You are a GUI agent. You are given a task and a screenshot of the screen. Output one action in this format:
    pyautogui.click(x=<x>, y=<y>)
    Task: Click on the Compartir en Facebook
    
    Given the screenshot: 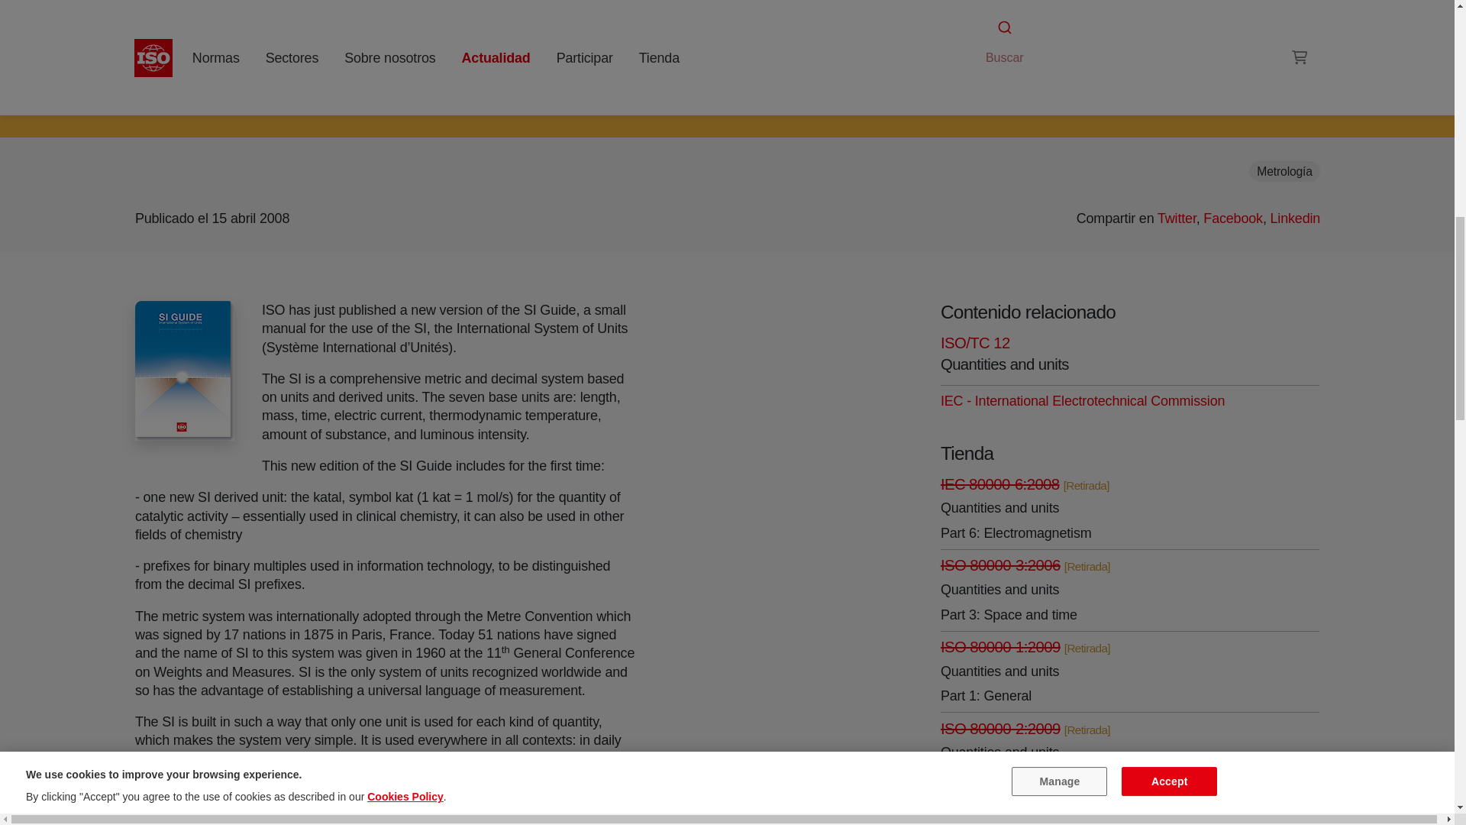 What is the action you would take?
    pyautogui.click(x=1232, y=218)
    